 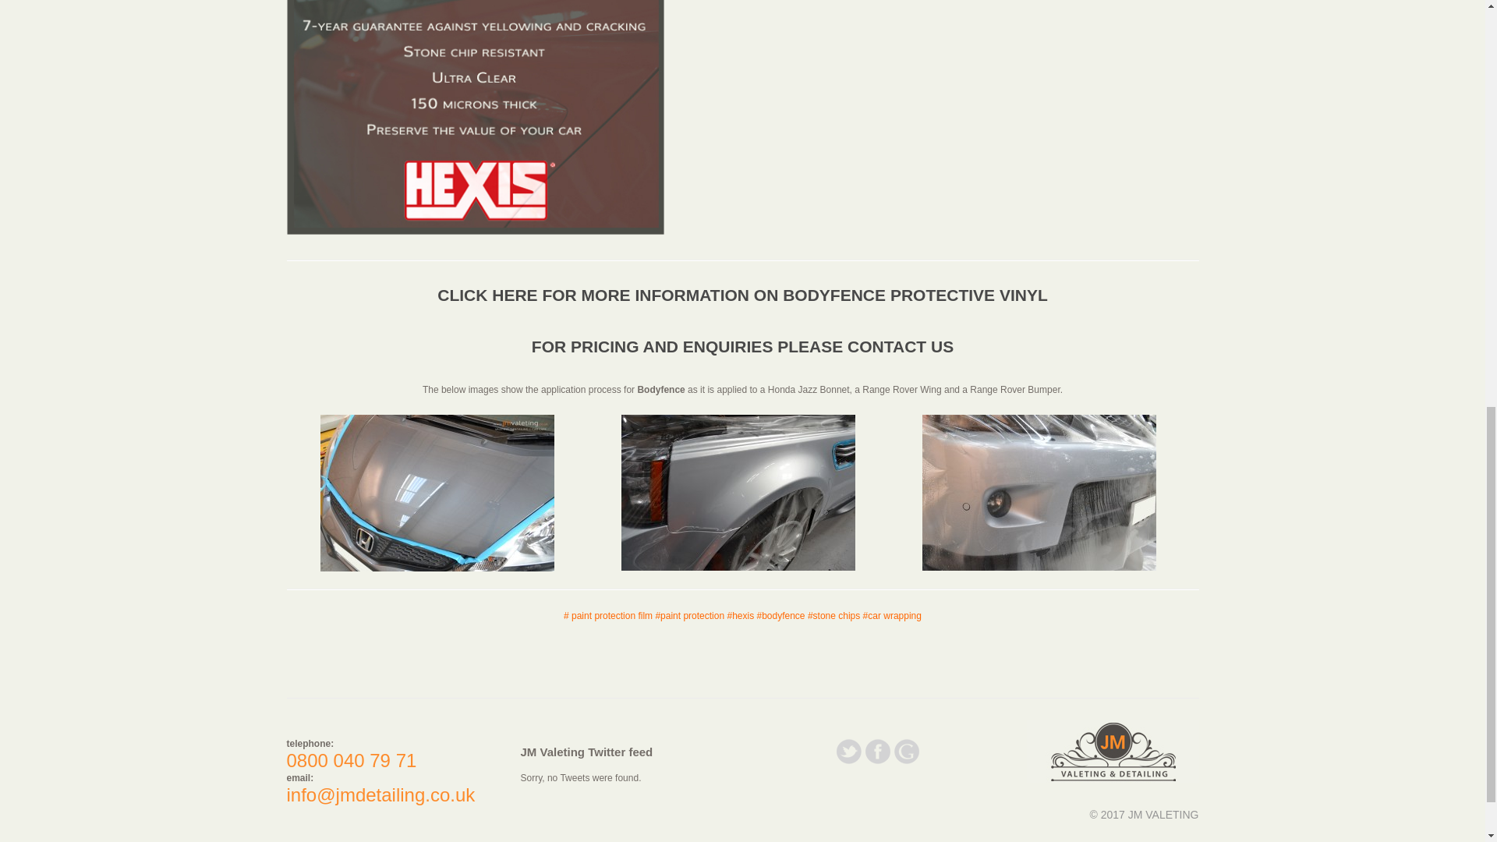 I want to click on FOR PRICING AND ENQUIRIES PLEASE CONTACT US, so click(x=742, y=346).